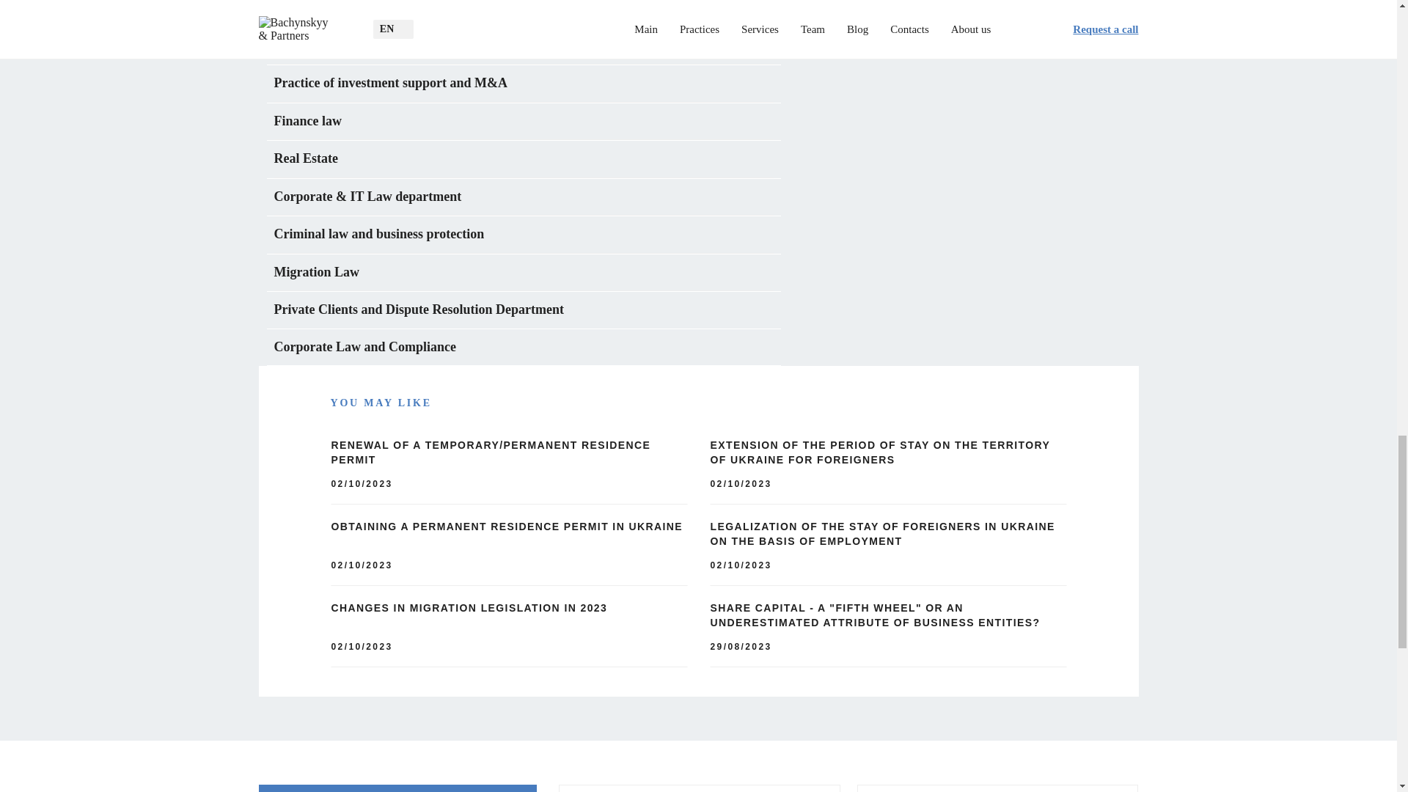 The width and height of the screenshot is (1408, 792). Describe the element at coordinates (524, 122) in the screenshot. I see `Finance law` at that location.